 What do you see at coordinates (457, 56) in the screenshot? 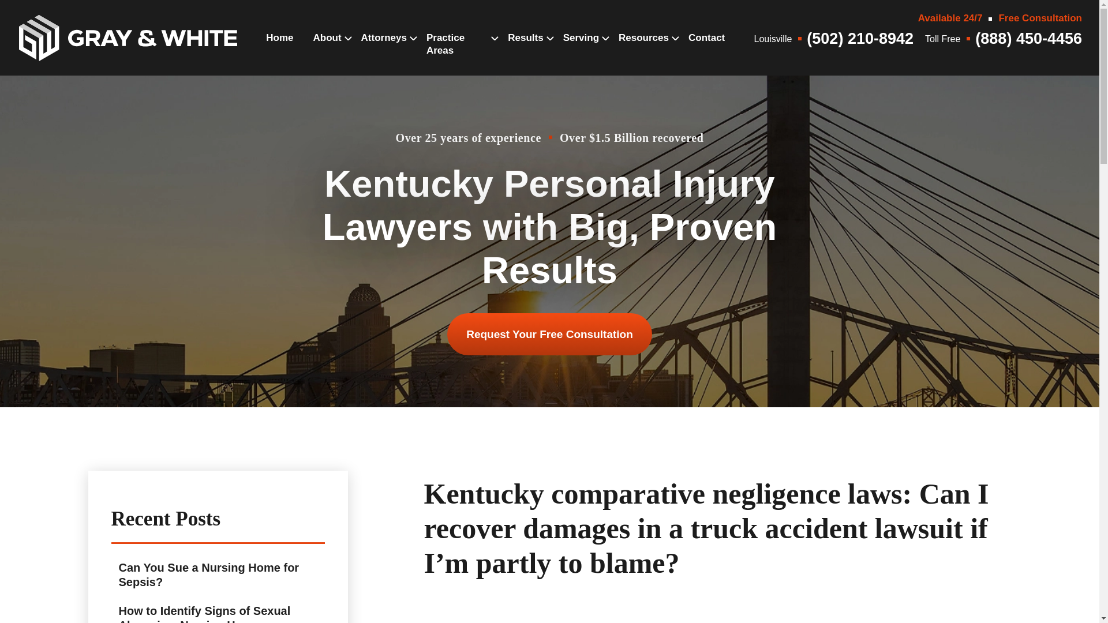
I see `Practice Areas` at bounding box center [457, 56].